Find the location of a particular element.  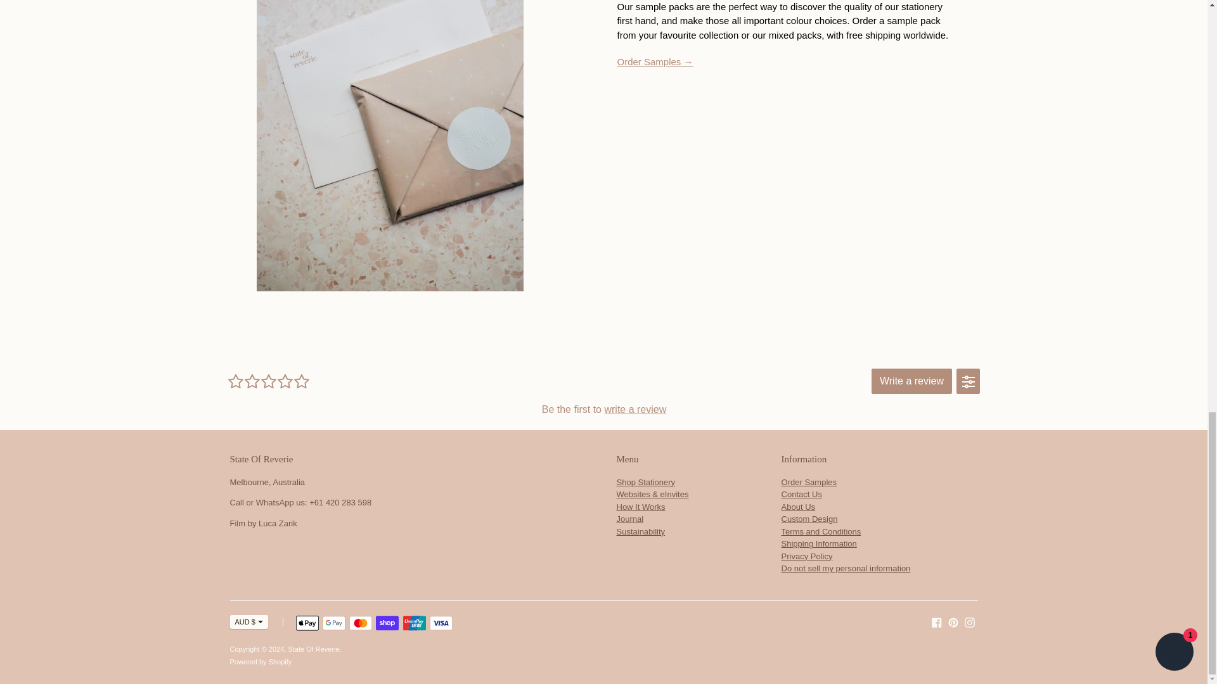

State Of Reverie on Facebook is located at coordinates (937, 622).